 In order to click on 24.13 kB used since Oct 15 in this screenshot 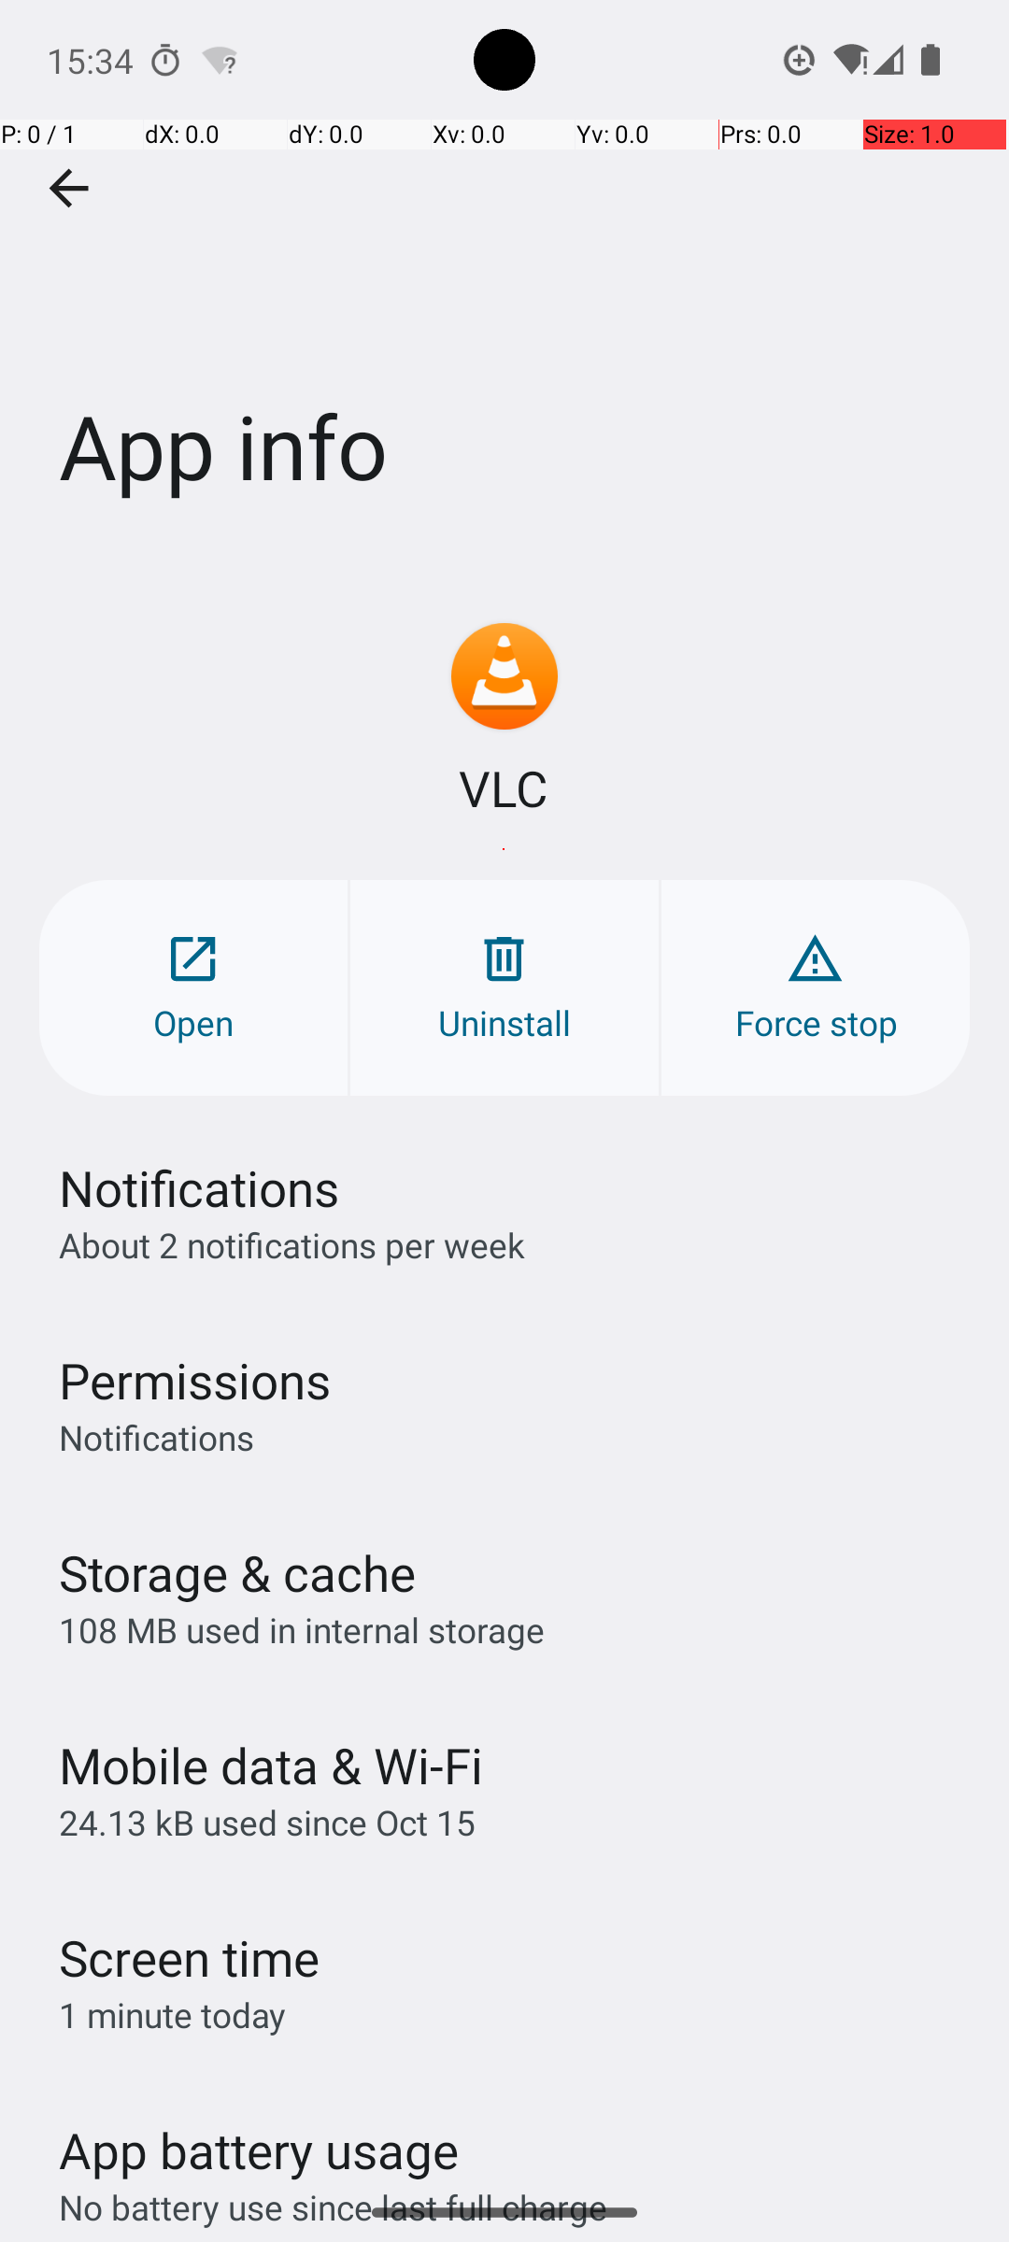, I will do `click(267, 1822)`.